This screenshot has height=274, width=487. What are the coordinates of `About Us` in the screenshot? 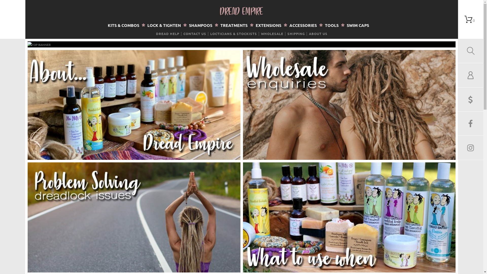 It's located at (134, 105).